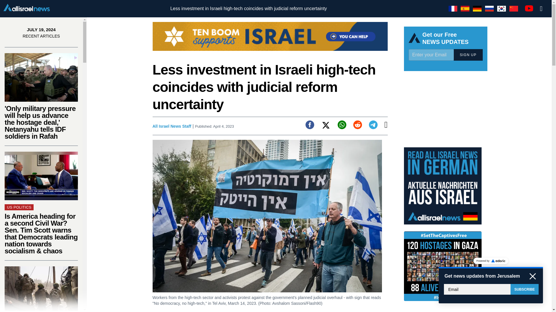 Image resolution: width=556 pixels, height=312 pixels. What do you see at coordinates (465, 9) in the screenshot?
I see `Spanish` at bounding box center [465, 9].